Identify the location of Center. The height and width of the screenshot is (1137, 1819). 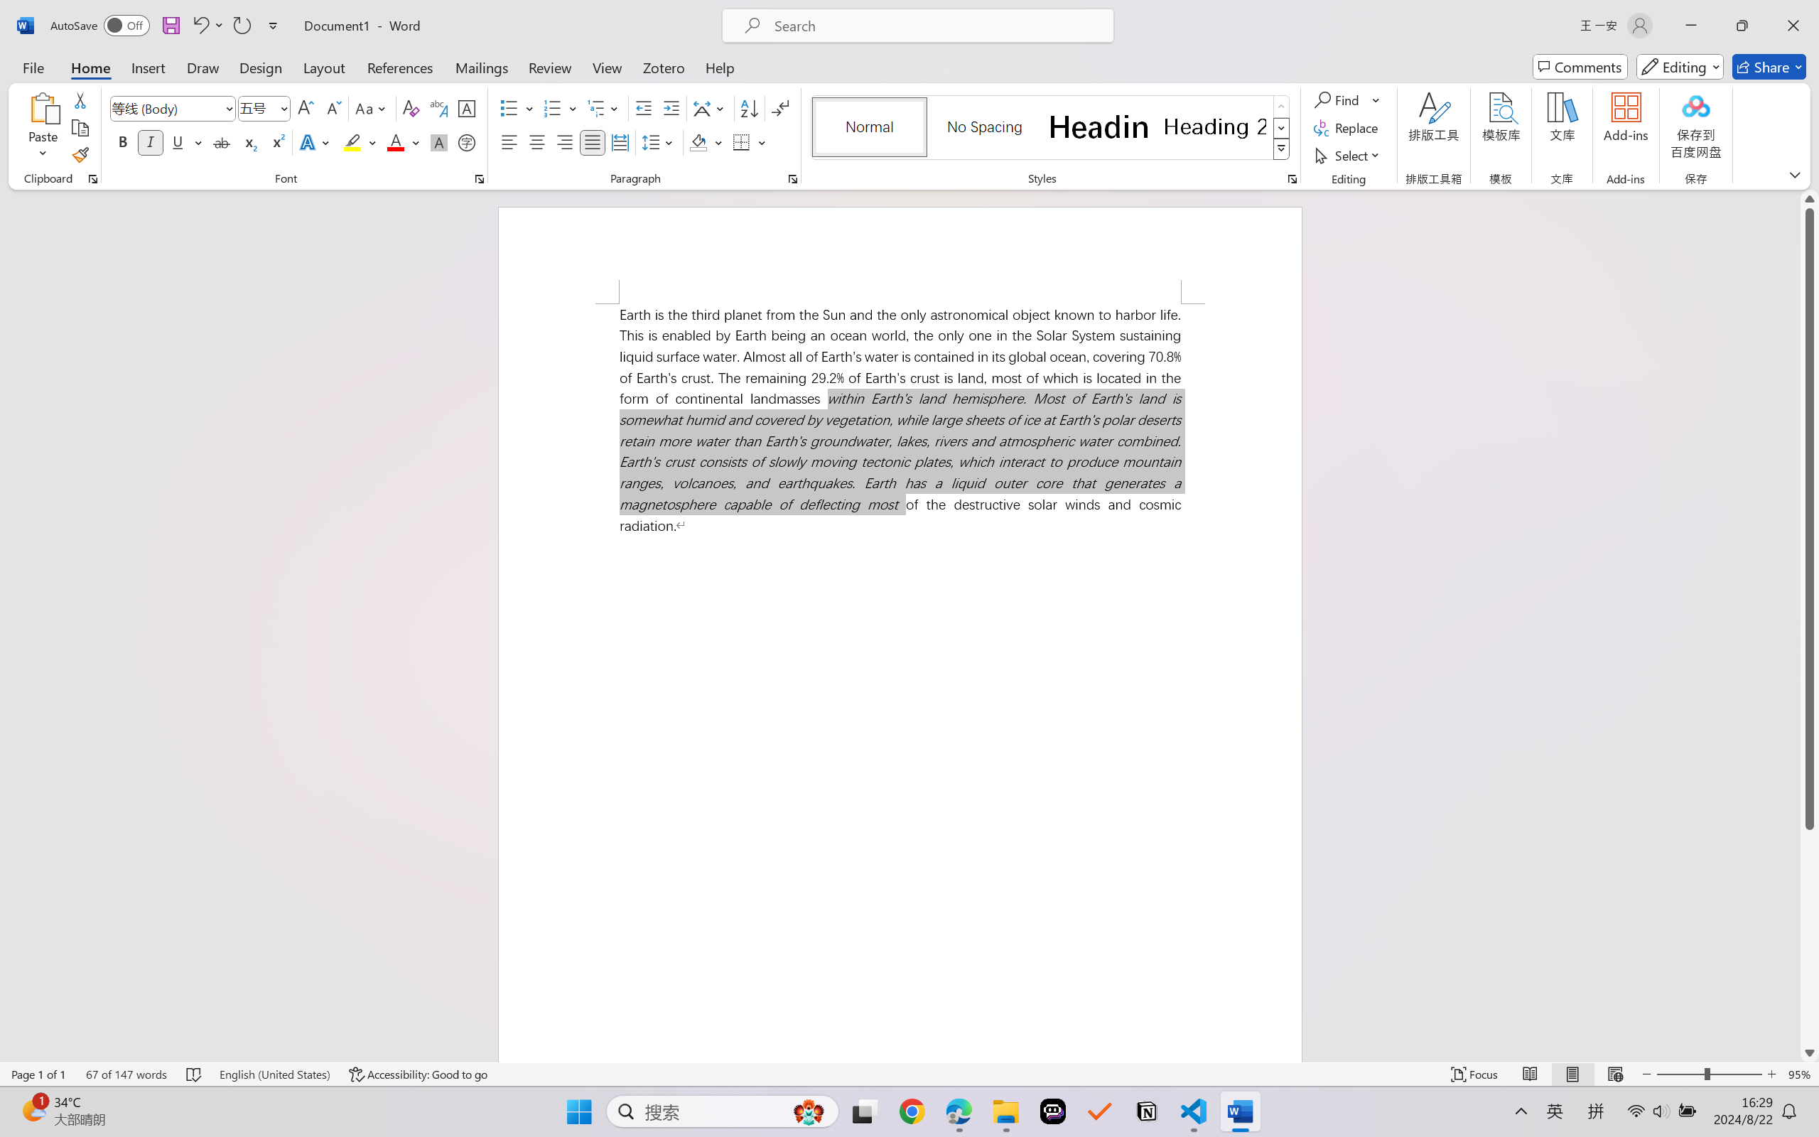
(536, 142).